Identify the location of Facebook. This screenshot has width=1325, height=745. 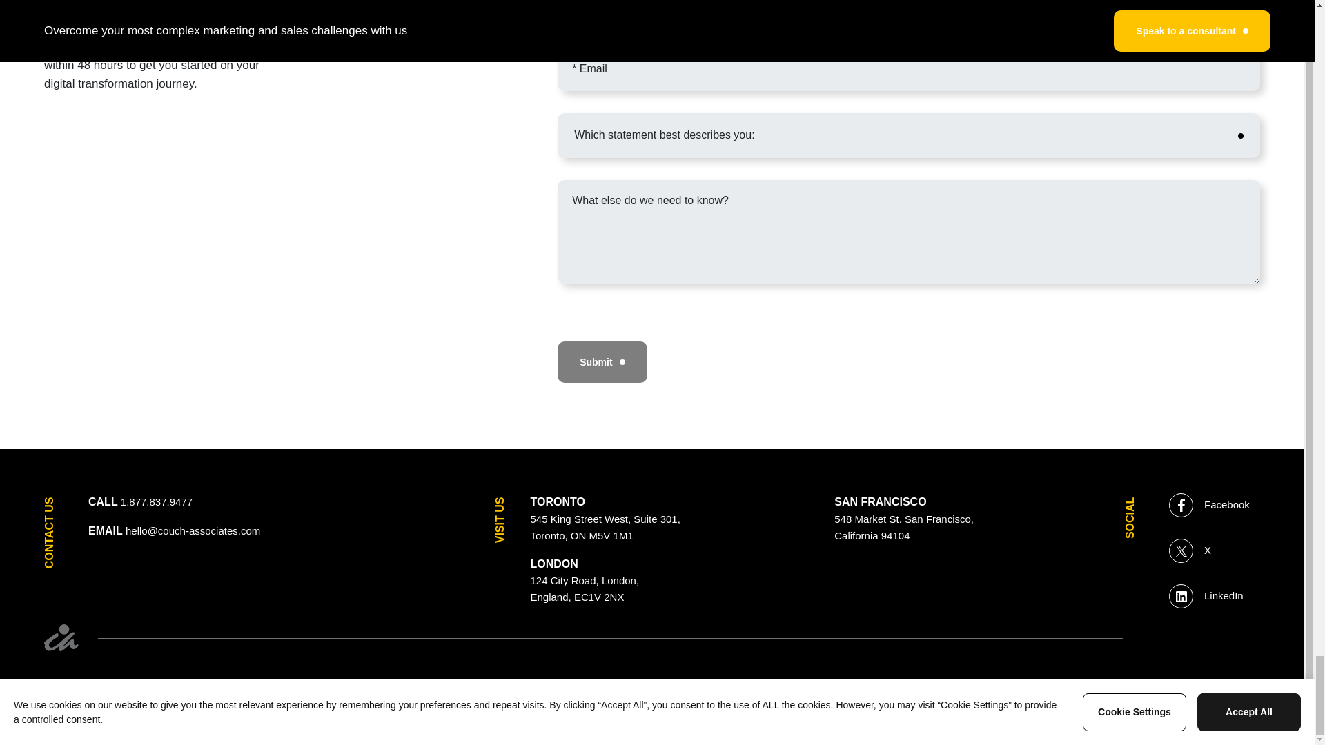
(10, 737).